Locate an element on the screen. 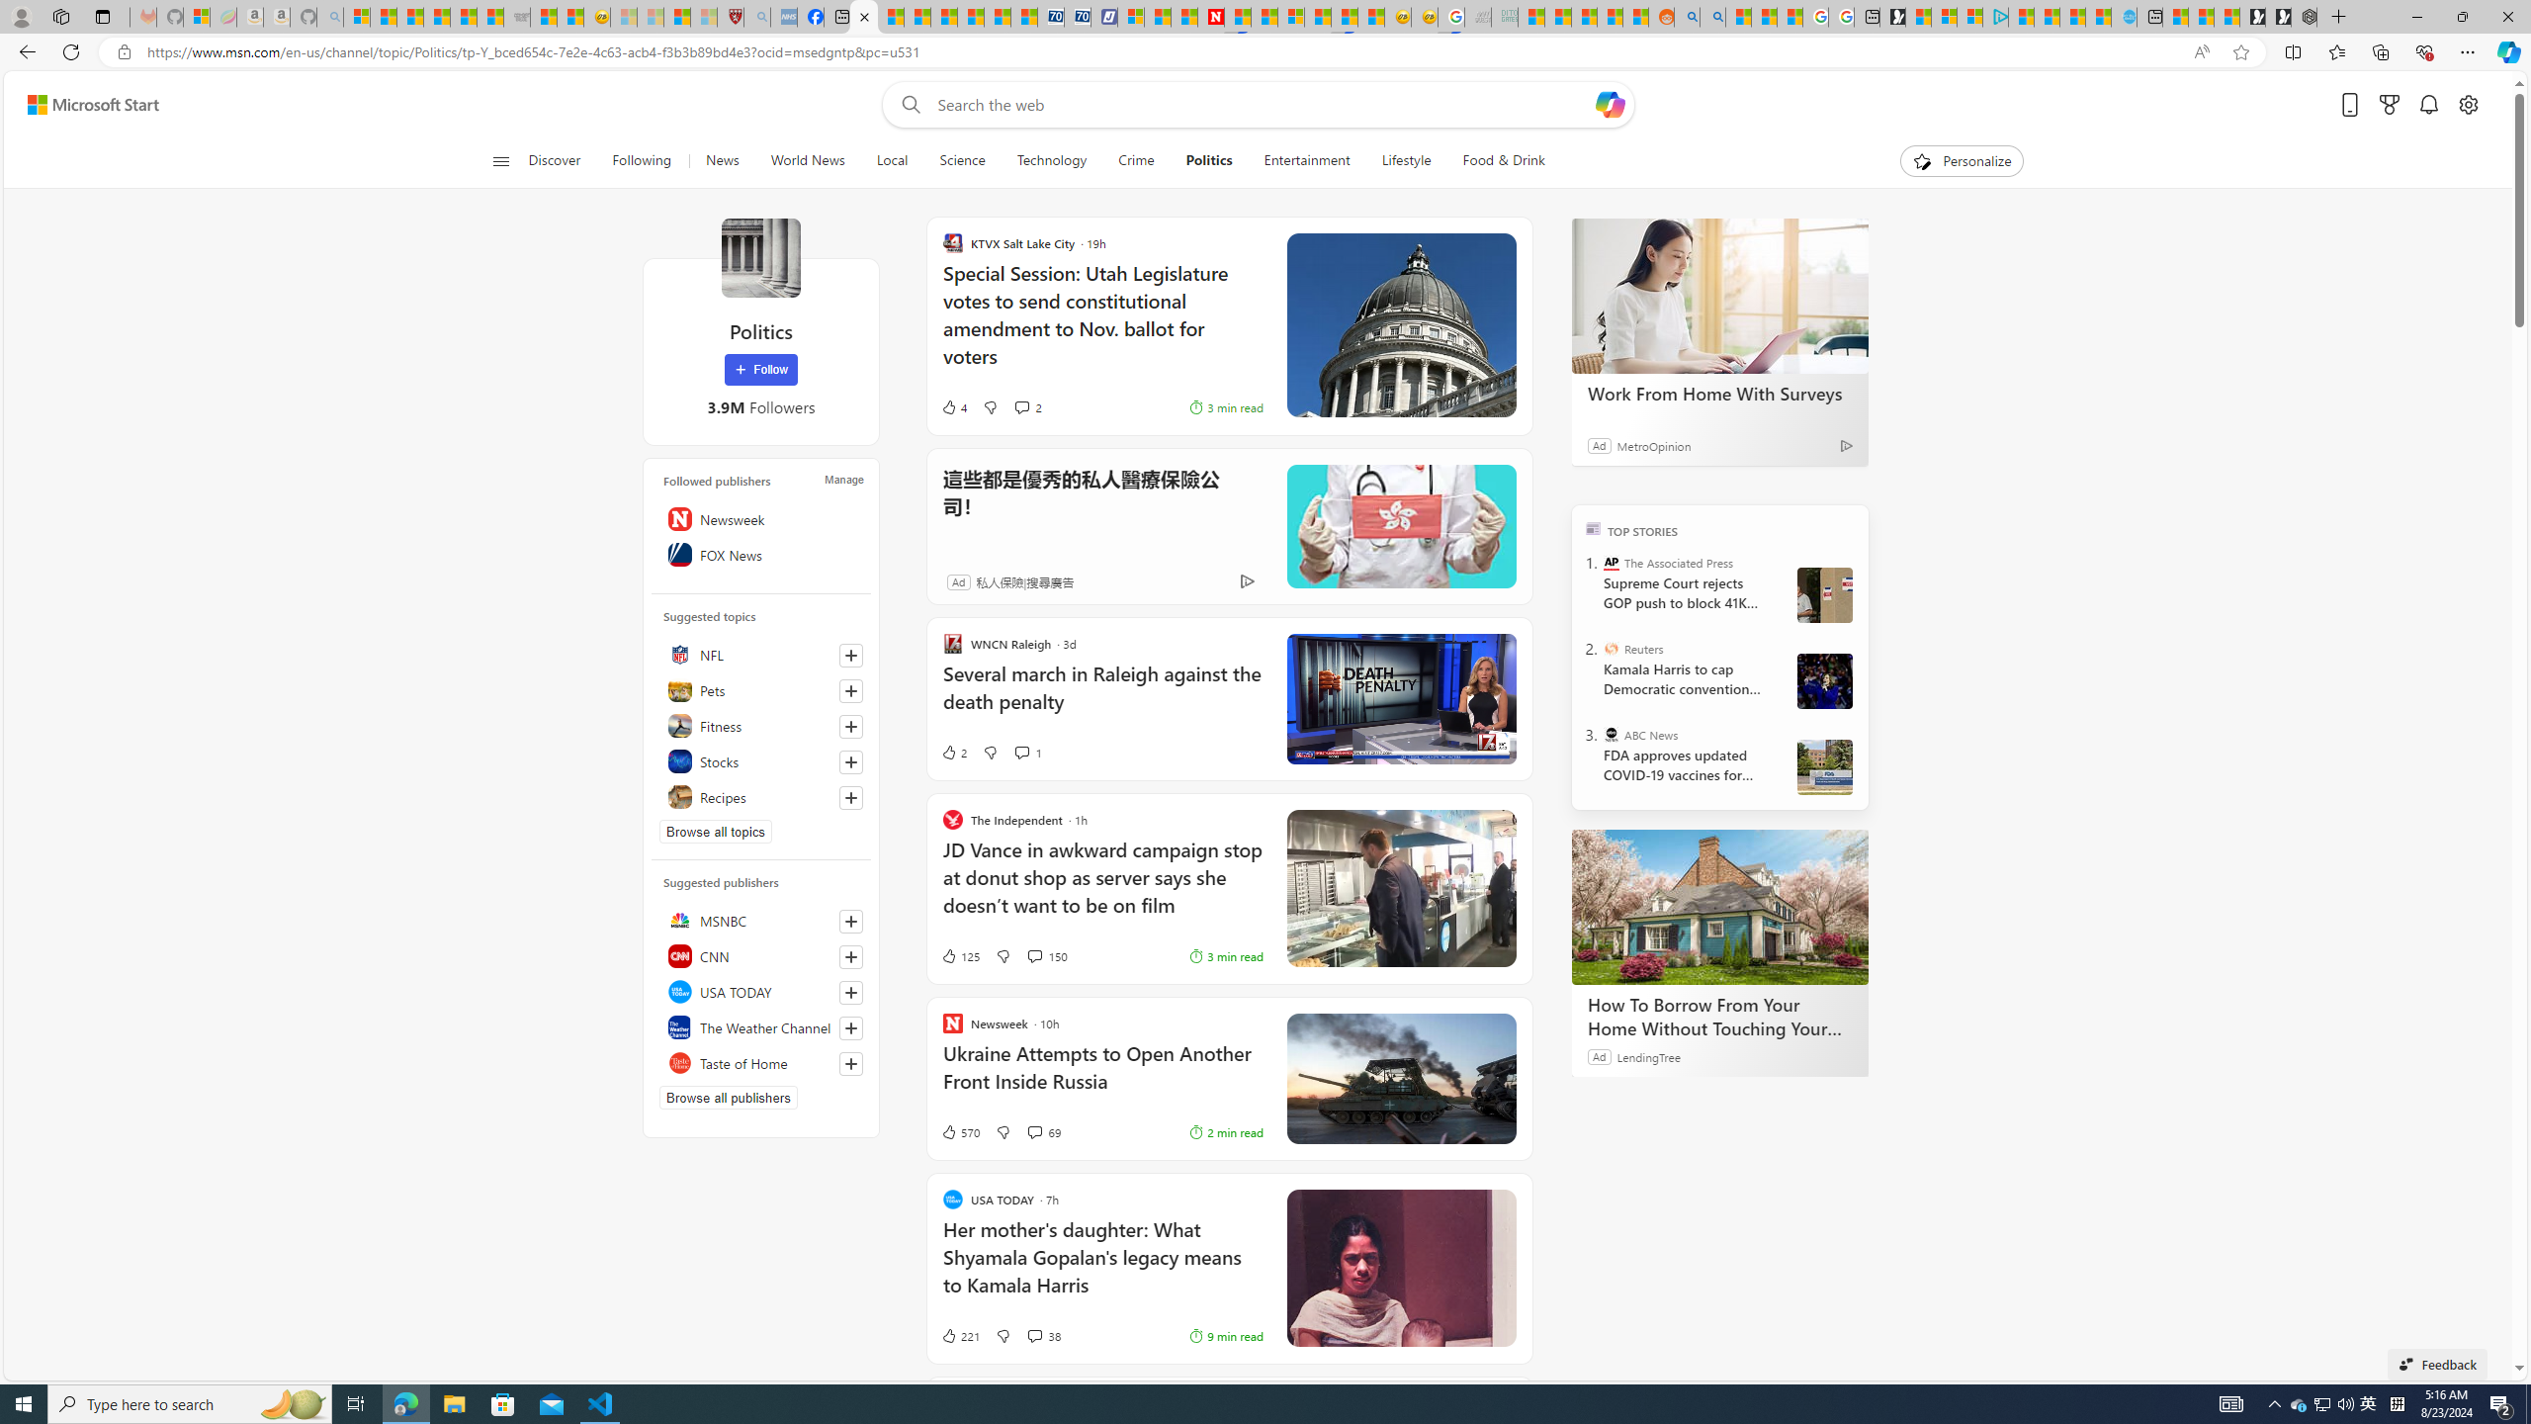 The width and height of the screenshot is (2531, 1424). FOX News is located at coordinates (761, 554).